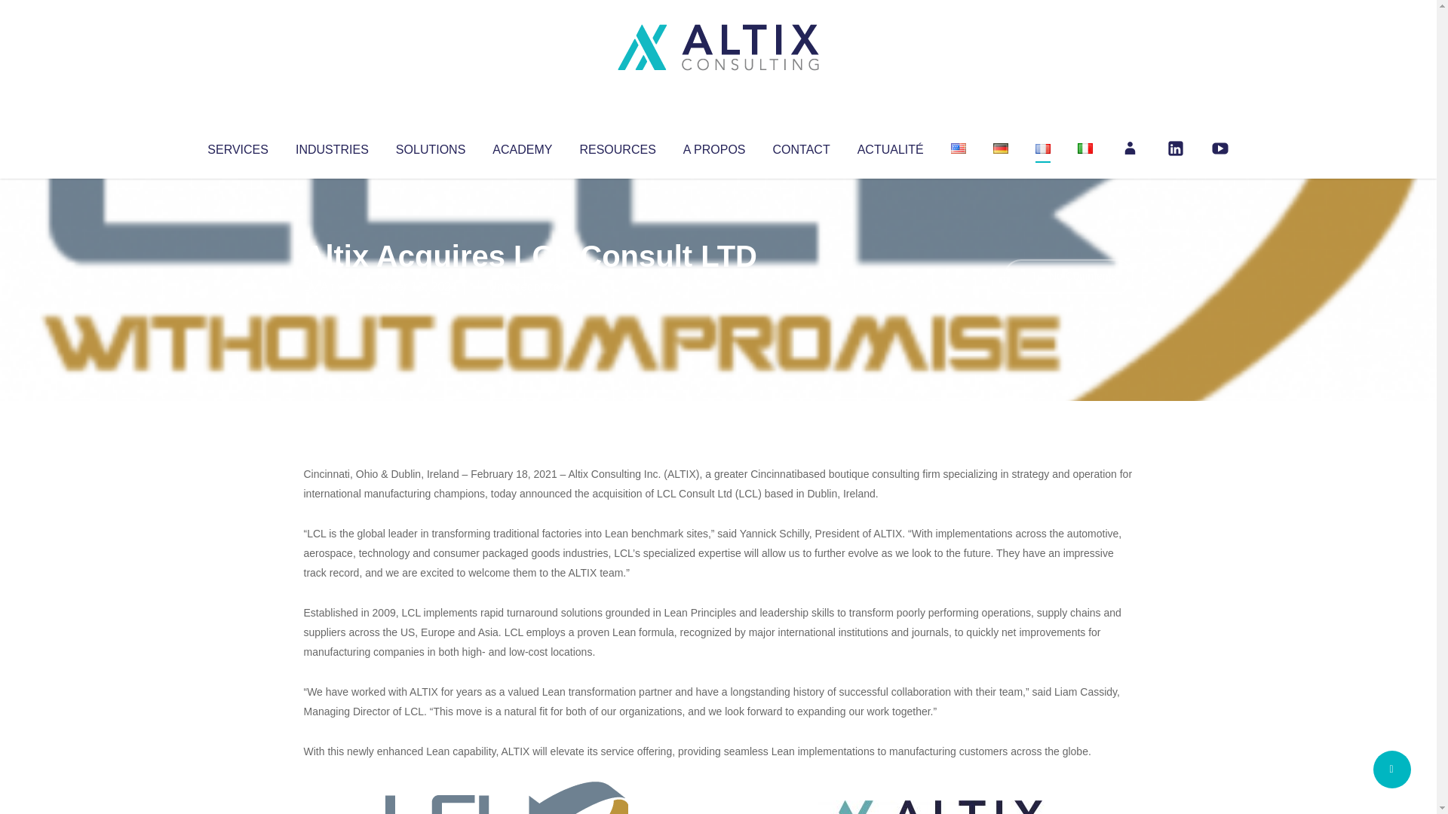 The height and width of the screenshot is (814, 1448). What do you see at coordinates (617, 146) in the screenshot?
I see `RESOURCES` at bounding box center [617, 146].